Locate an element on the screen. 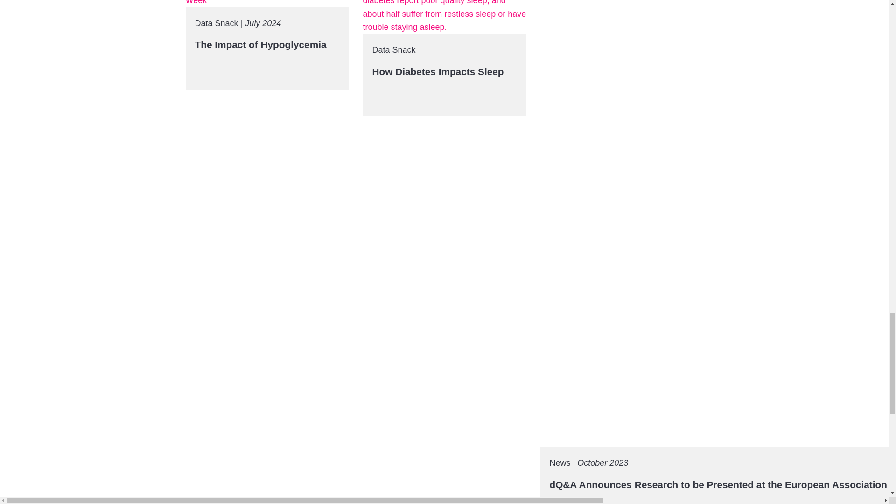 The height and width of the screenshot is (504, 896). The Impact of Hypoglycemia is located at coordinates (261, 44).